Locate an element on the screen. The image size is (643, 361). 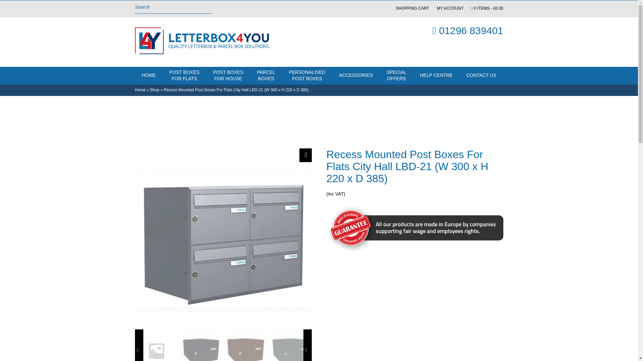
CONTACT US is located at coordinates (155, 90).